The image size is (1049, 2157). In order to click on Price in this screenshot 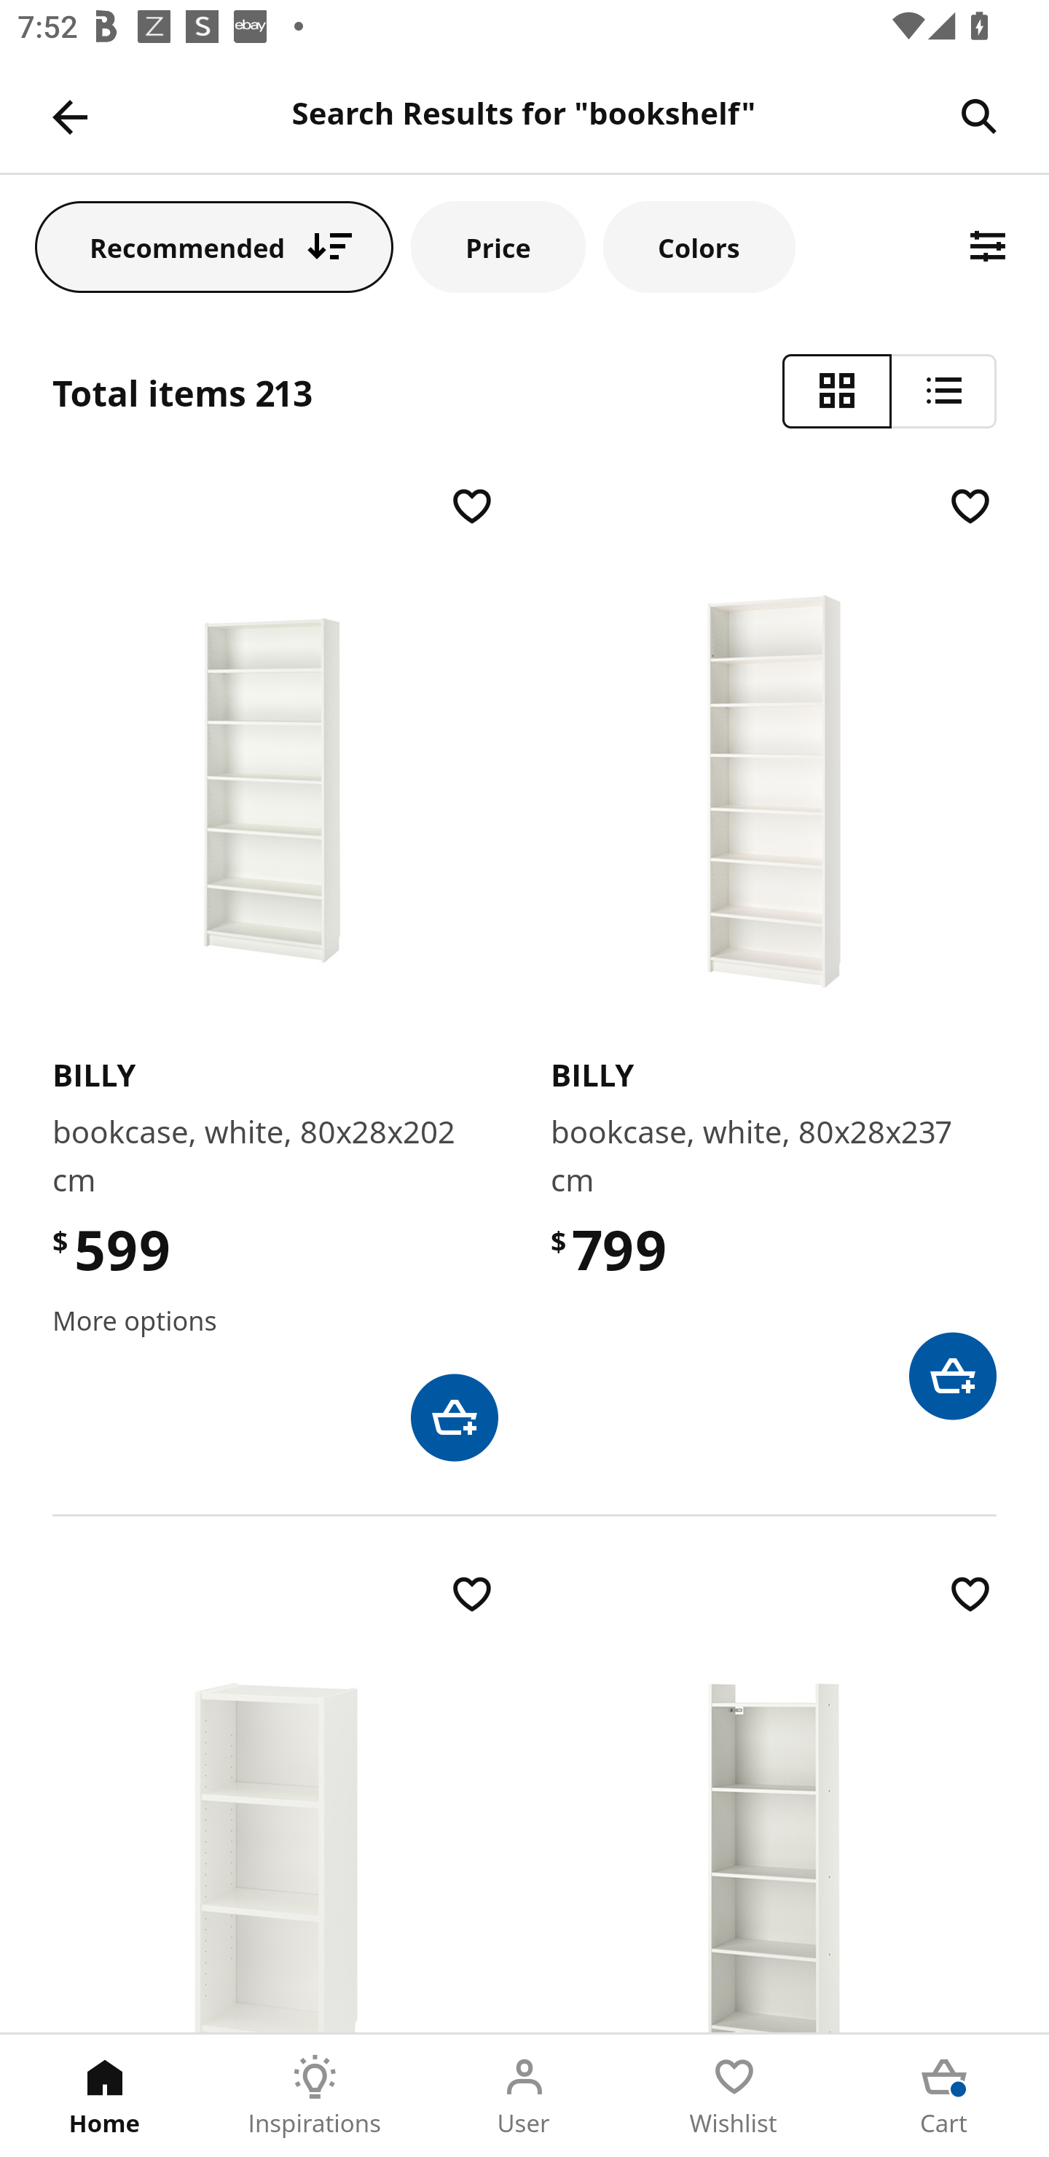, I will do `click(498, 246)`.